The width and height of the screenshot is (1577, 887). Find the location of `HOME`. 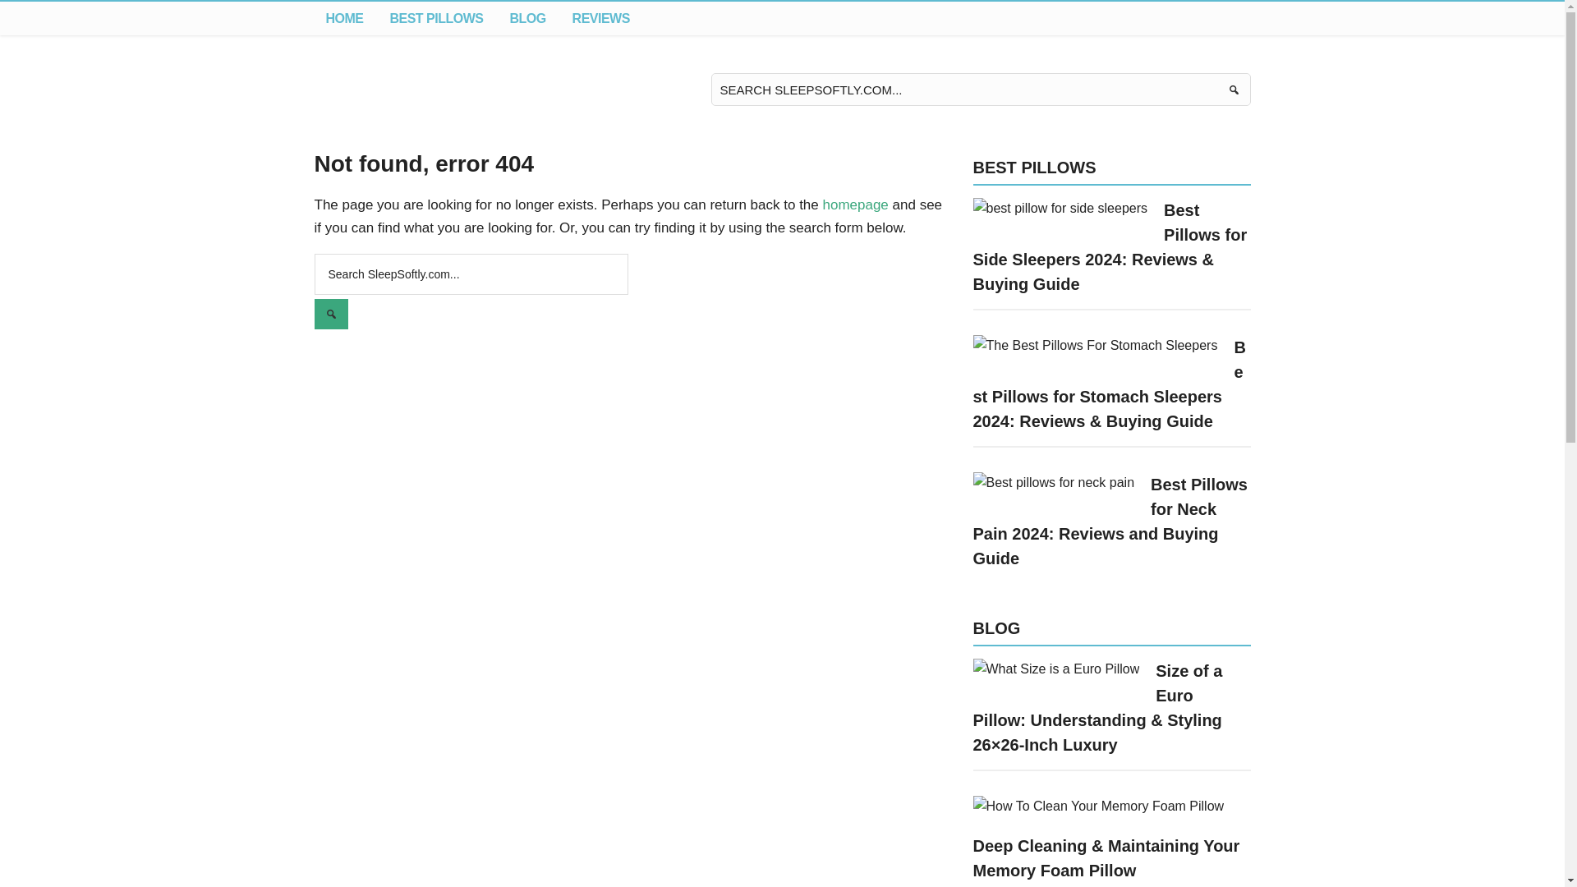

HOME is located at coordinates (344, 18).